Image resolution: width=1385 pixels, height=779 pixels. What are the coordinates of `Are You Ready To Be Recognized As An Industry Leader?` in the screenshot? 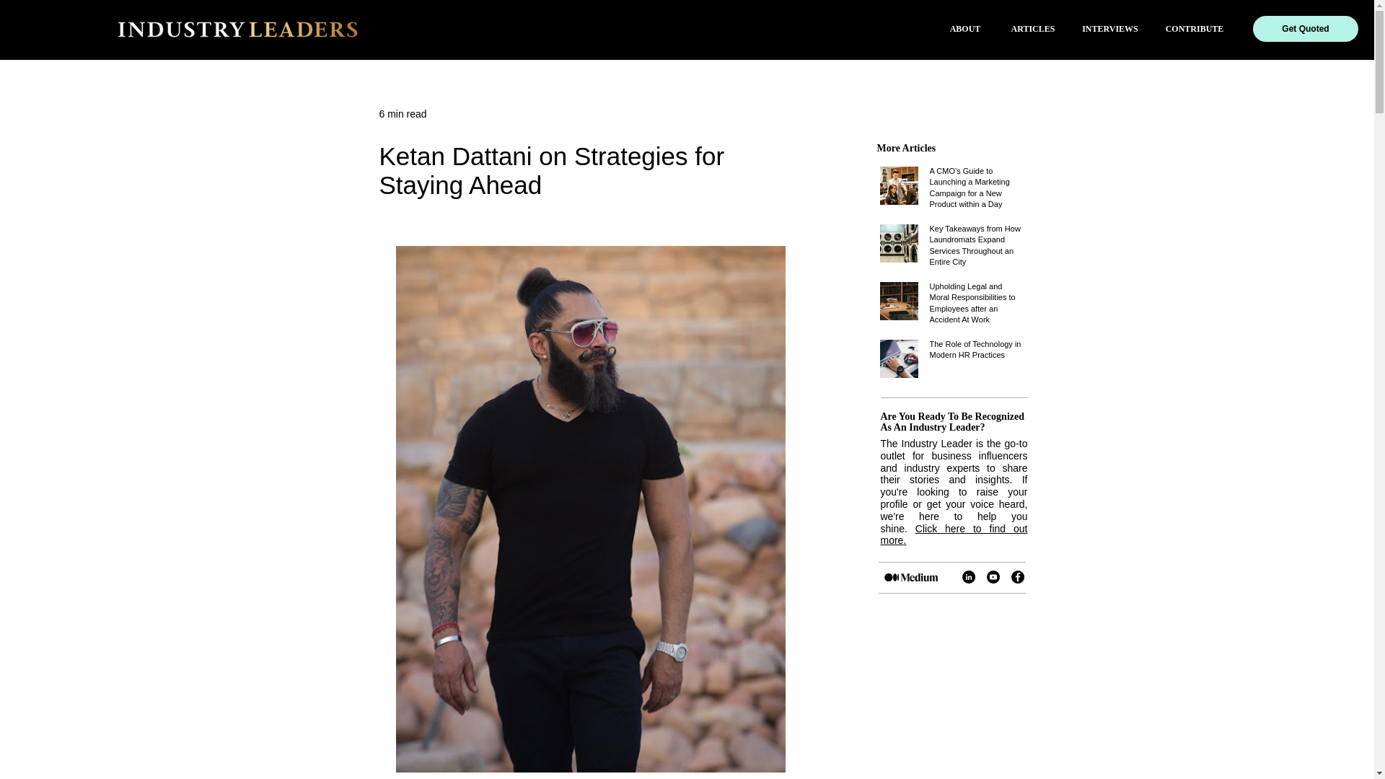 It's located at (952, 421).